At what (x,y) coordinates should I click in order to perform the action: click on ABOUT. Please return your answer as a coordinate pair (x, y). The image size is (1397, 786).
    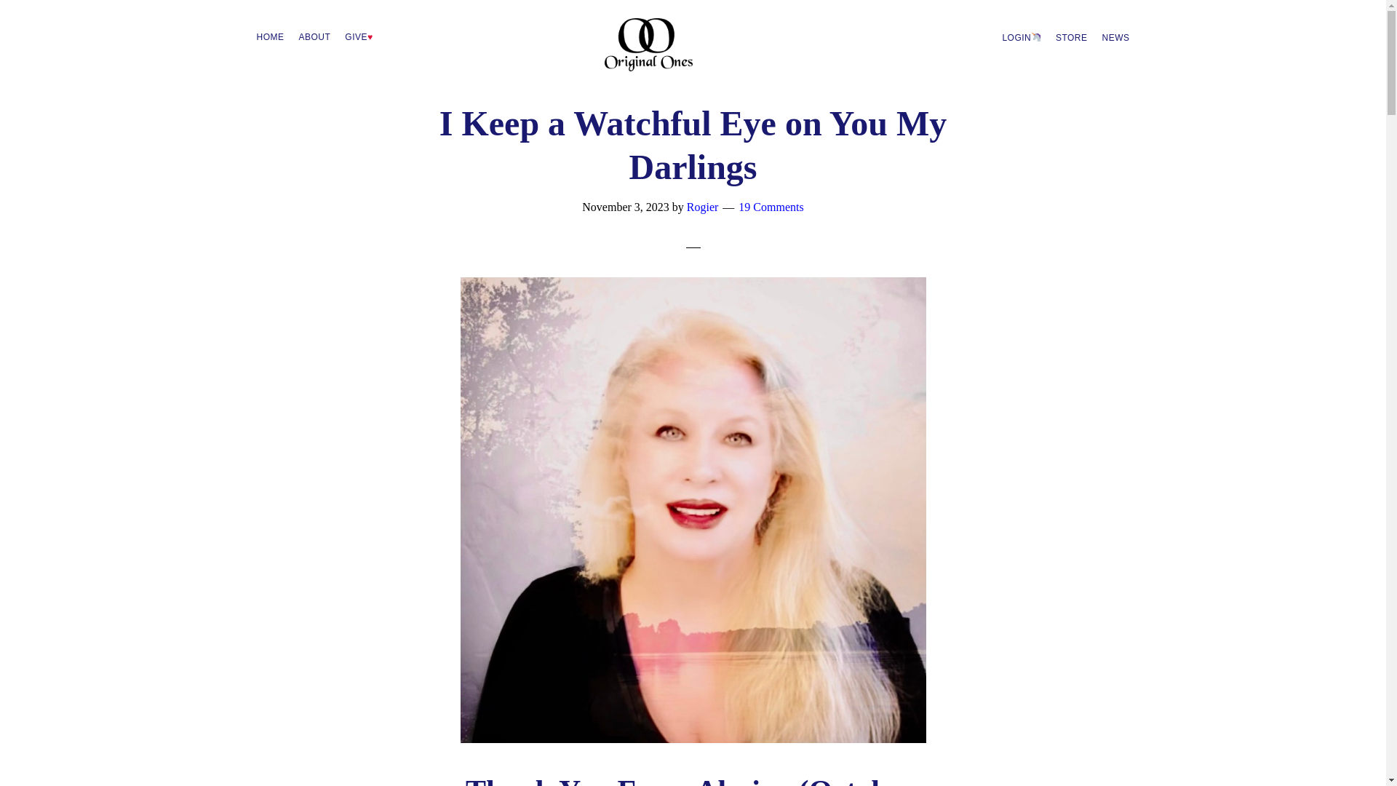
    Looking at the image, I should click on (314, 36).